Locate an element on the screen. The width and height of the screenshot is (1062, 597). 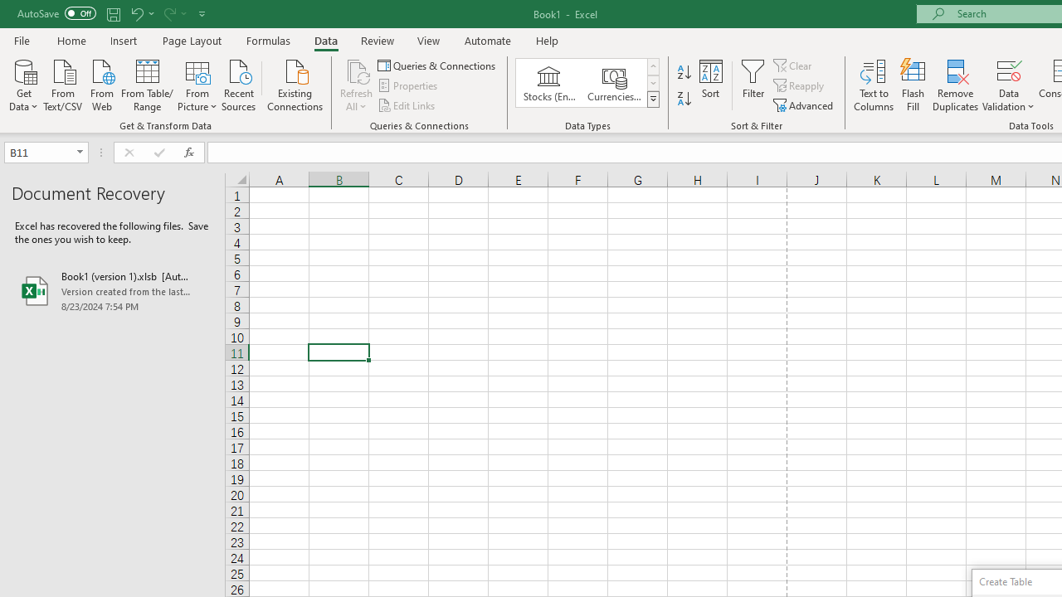
Book1 (version 1).xlsb  [AutoRecovered] is located at coordinates (113, 290).